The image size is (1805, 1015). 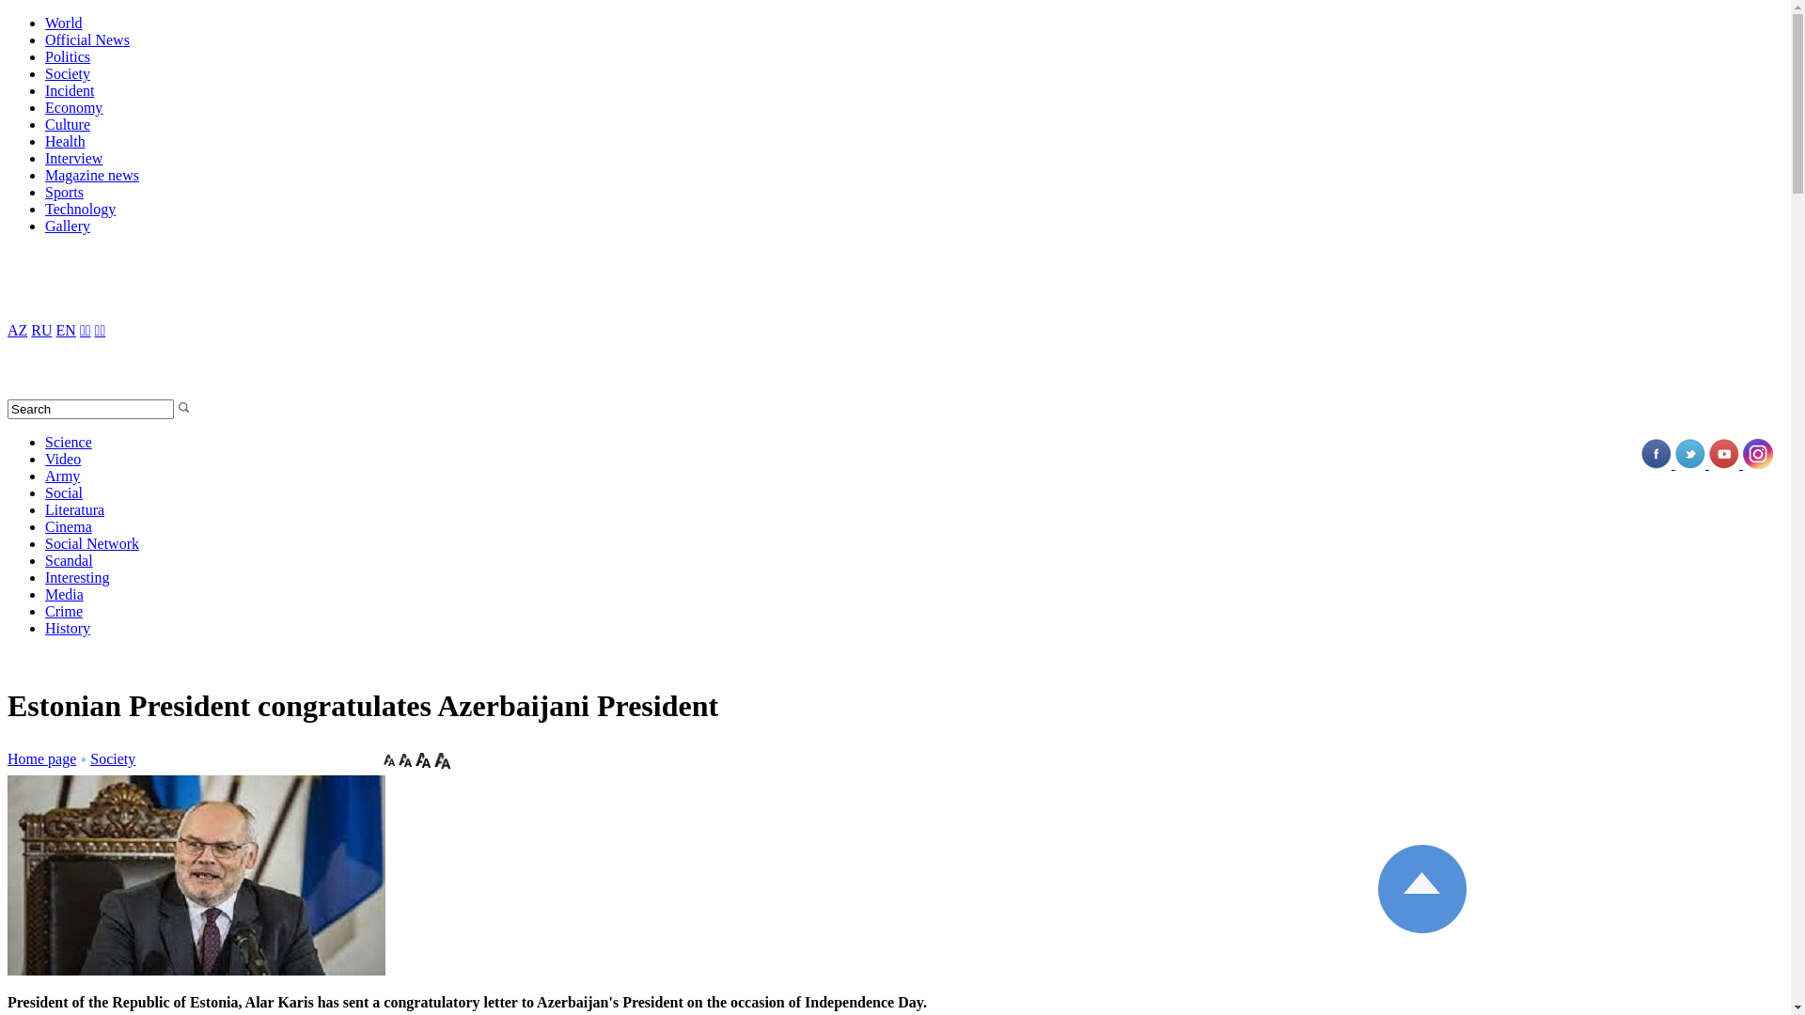 What do you see at coordinates (64, 492) in the screenshot?
I see `Social` at bounding box center [64, 492].